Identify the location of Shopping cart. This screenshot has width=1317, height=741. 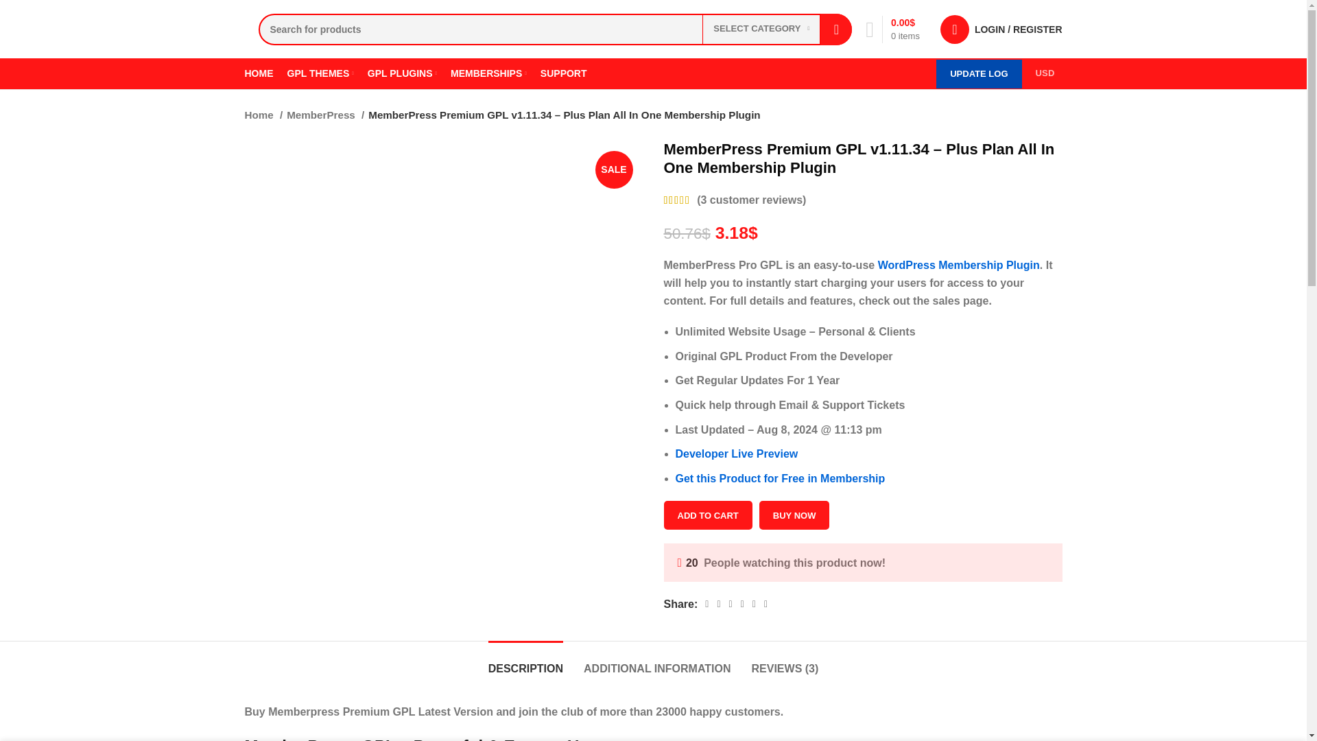
(892, 28).